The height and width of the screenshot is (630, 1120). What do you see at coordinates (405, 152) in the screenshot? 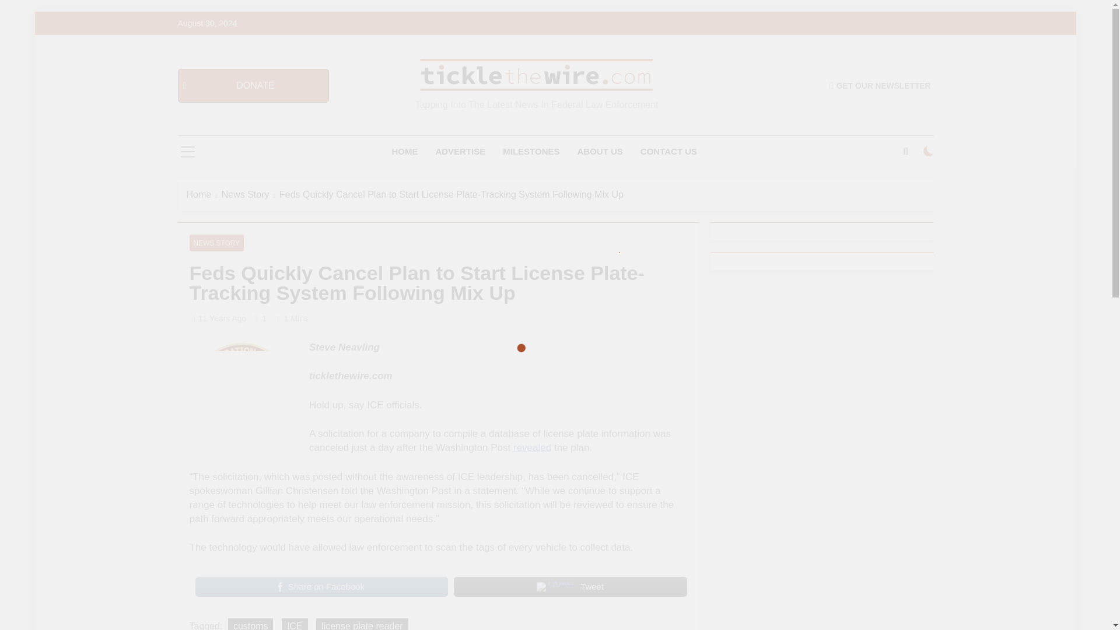
I see `HOME` at bounding box center [405, 152].